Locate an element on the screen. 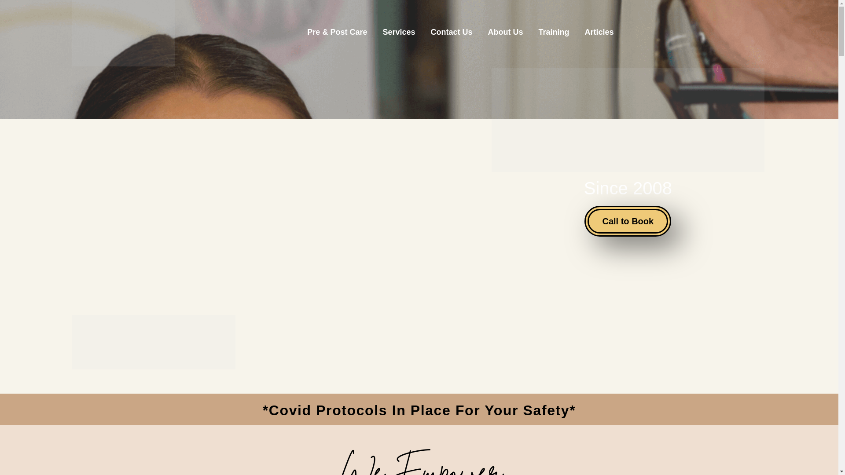 The height and width of the screenshot is (475, 845). Contact Us is located at coordinates (452, 32).